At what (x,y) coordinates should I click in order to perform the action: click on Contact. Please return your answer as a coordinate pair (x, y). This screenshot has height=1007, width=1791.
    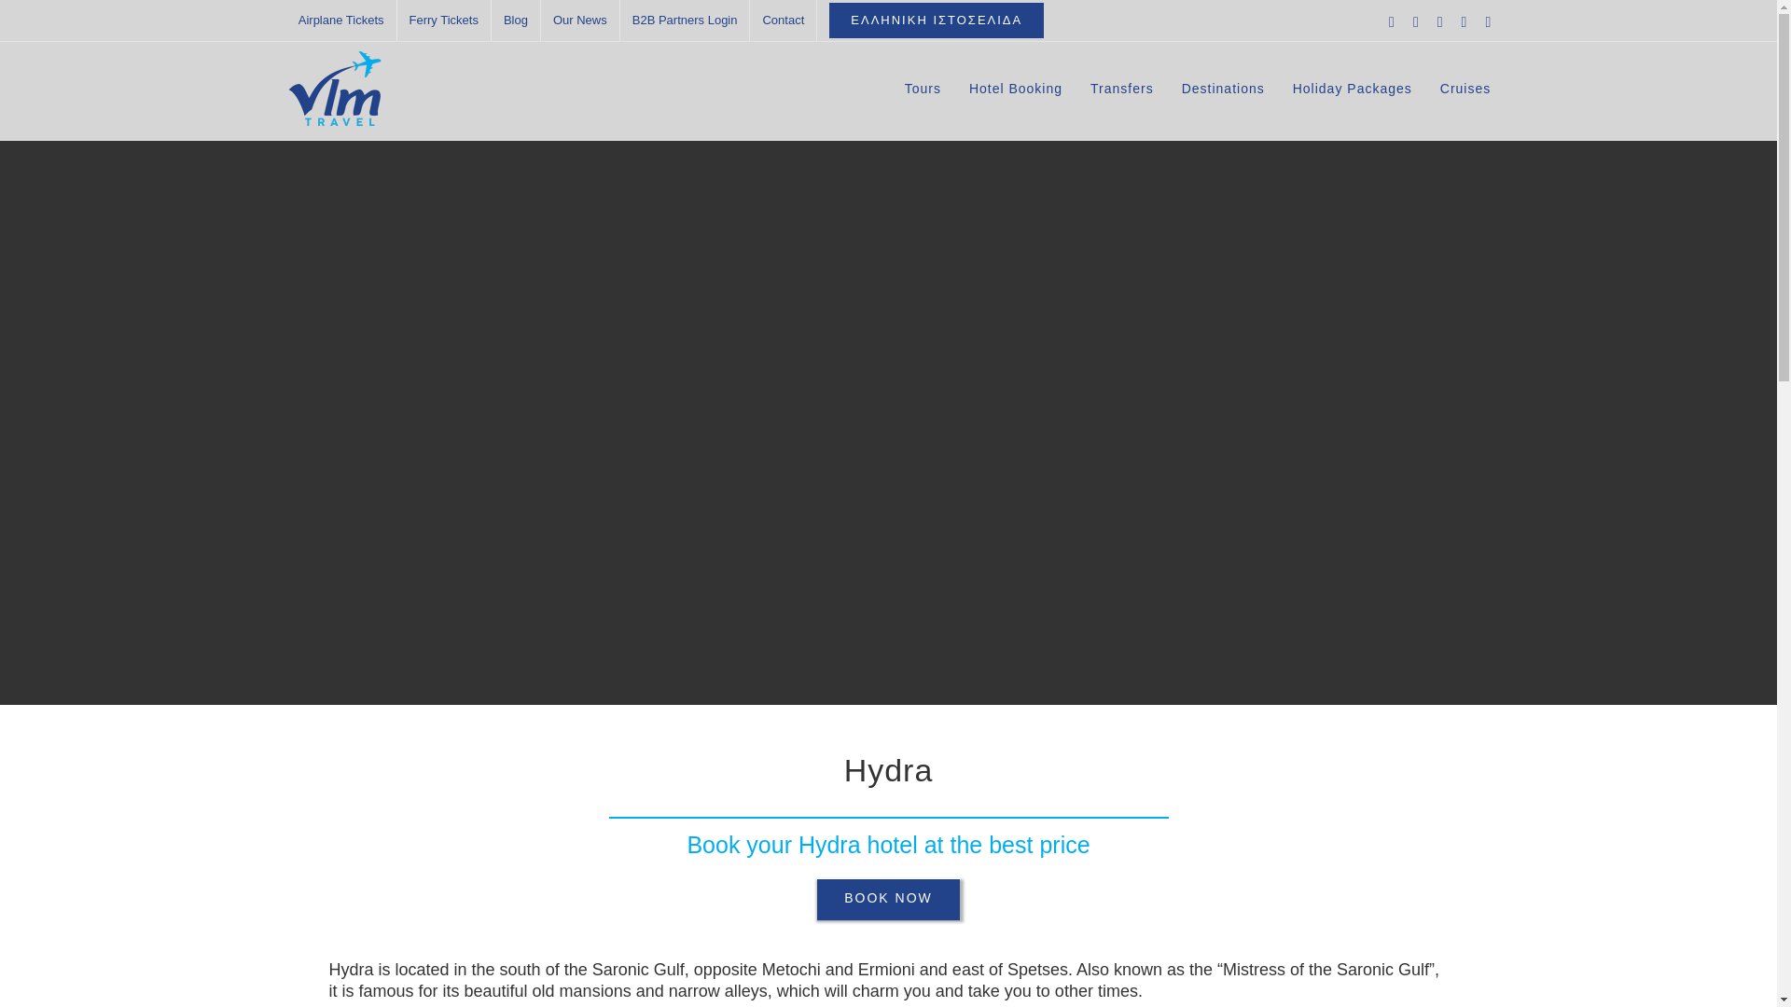
    Looking at the image, I should click on (784, 21).